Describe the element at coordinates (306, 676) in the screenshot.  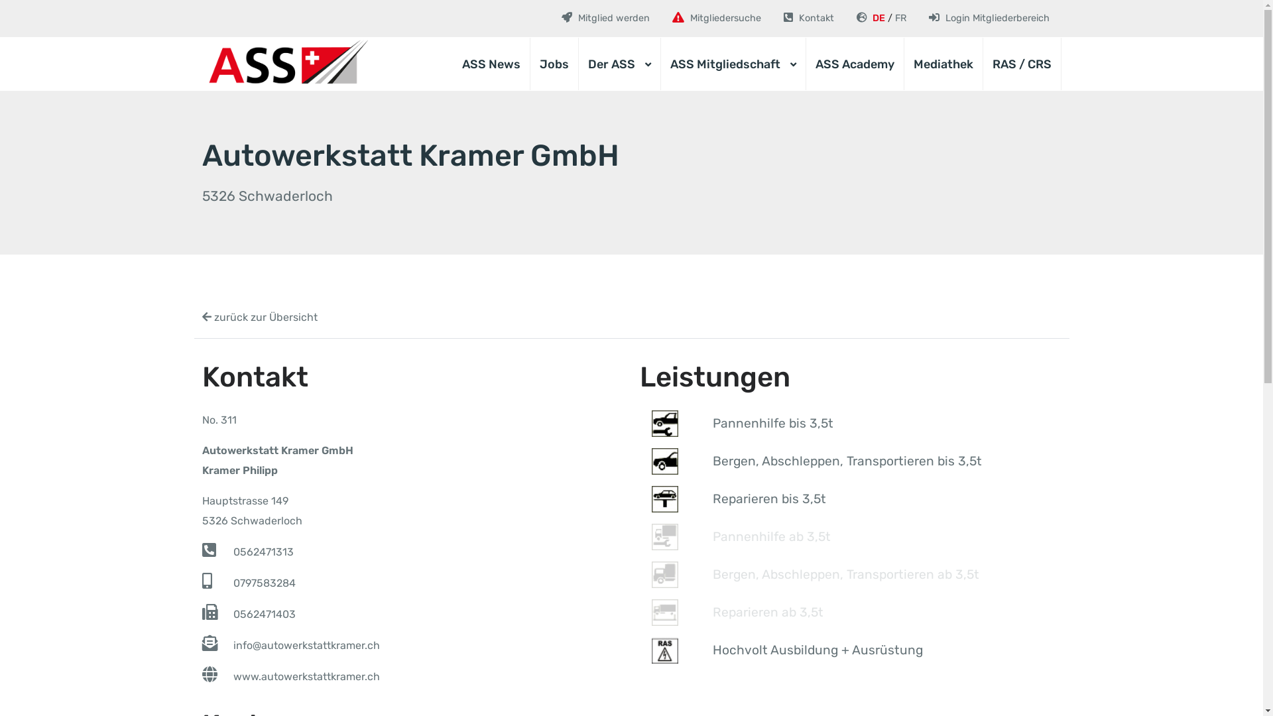
I see `www.autowerkstattkramer.ch` at that location.